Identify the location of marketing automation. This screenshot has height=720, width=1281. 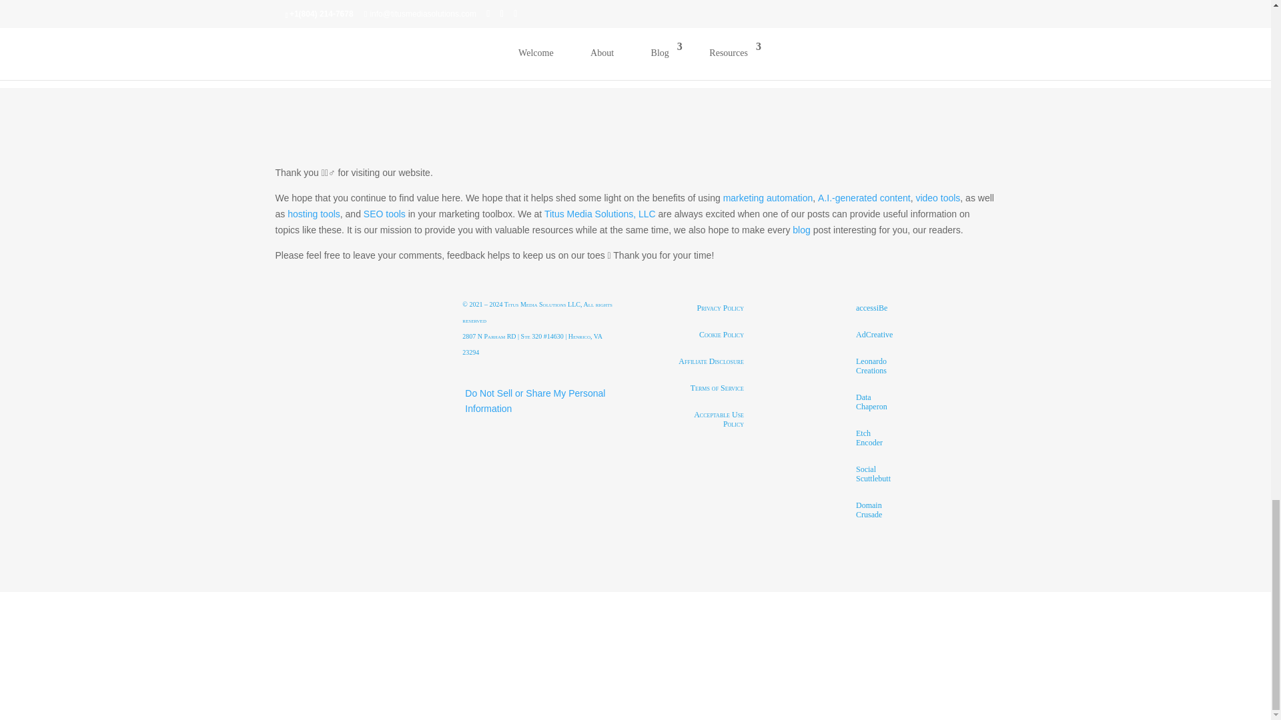
(769, 197).